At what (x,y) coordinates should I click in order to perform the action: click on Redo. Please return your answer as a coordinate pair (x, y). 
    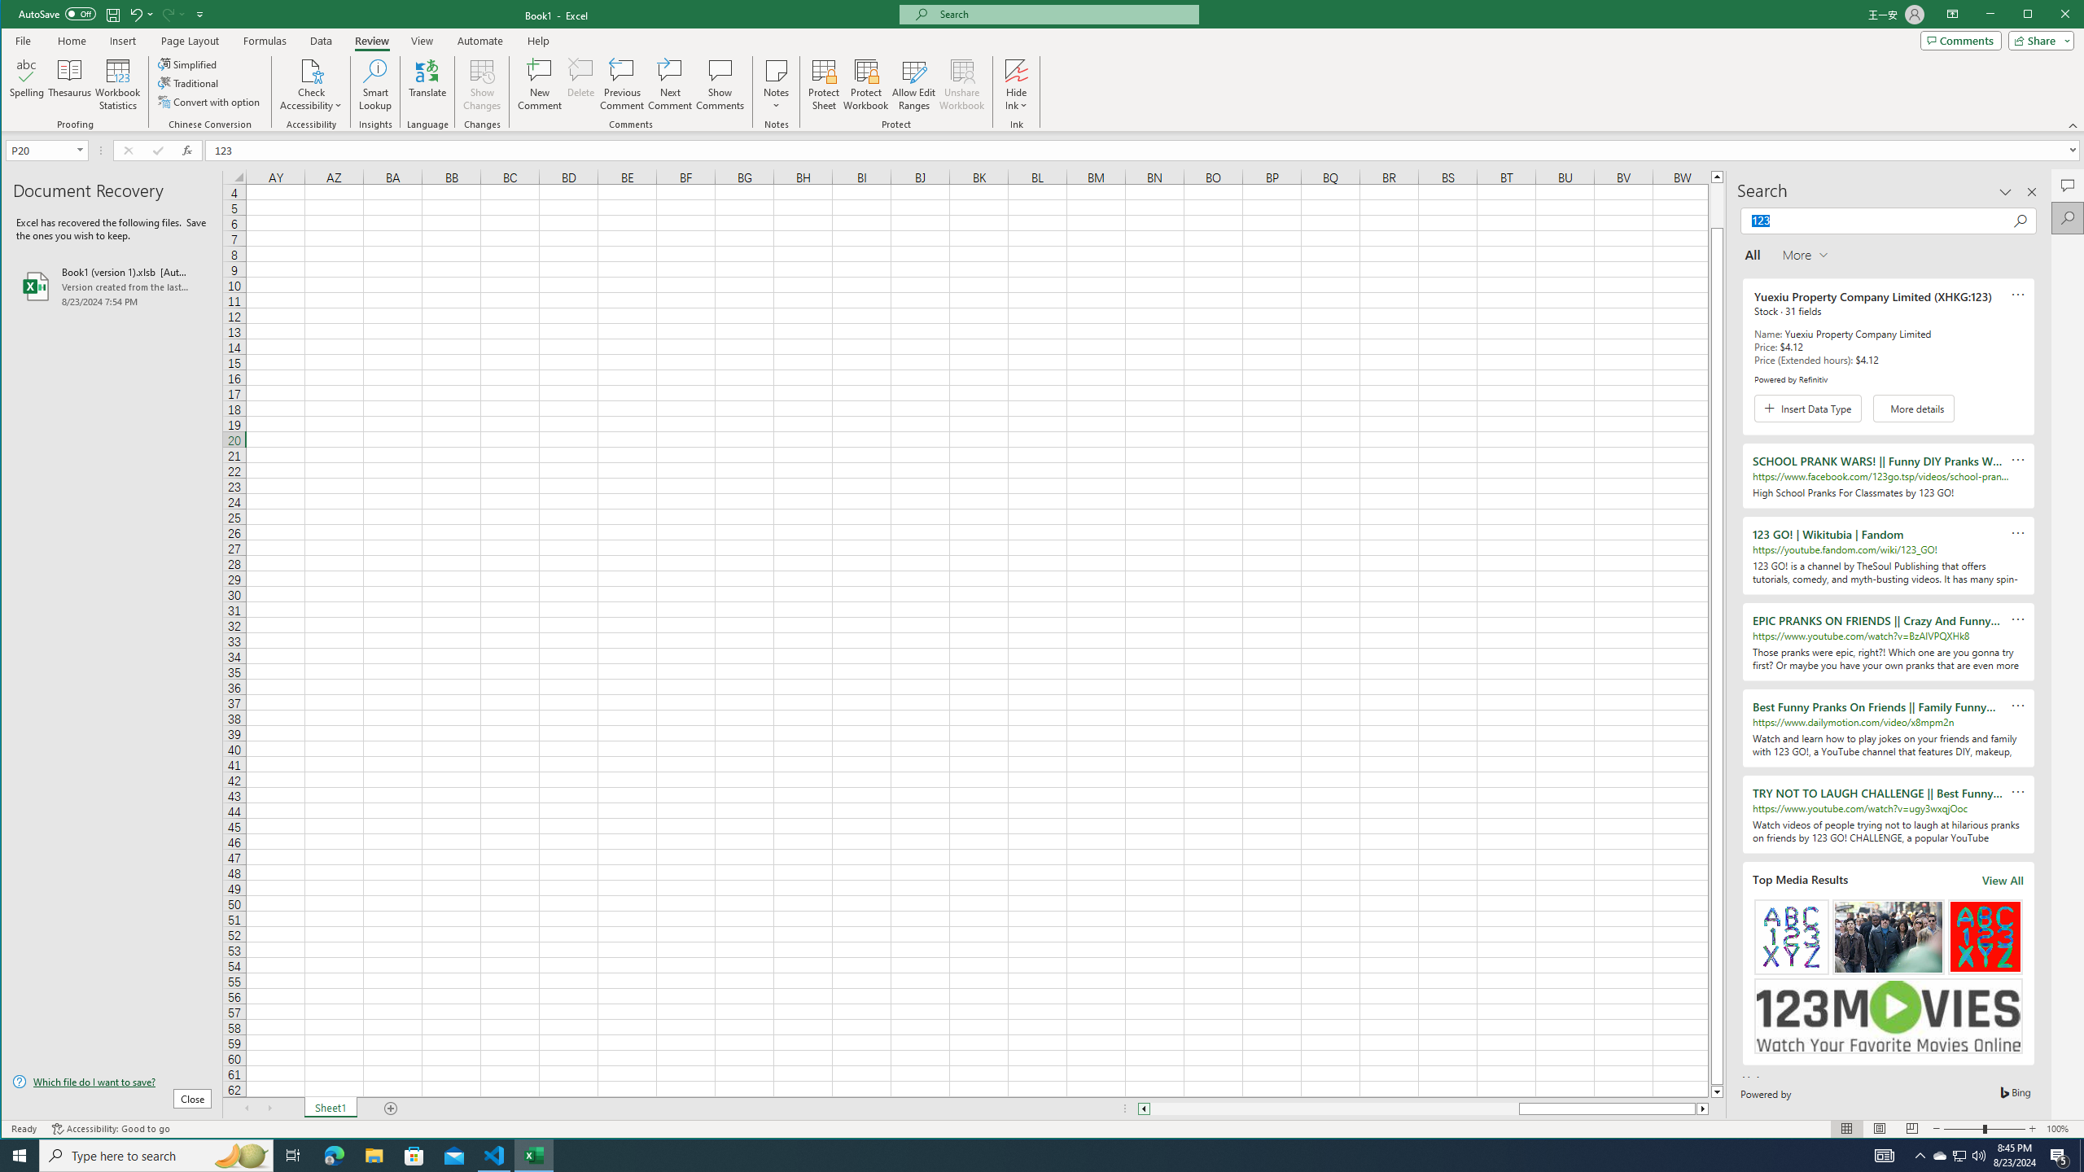
    Looking at the image, I should click on (172, 14).